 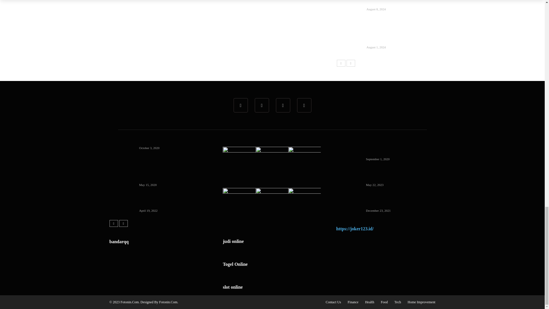 What do you see at coordinates (351, 63) in the screenshot?
I see `Next` at bounding box center [351, 63].